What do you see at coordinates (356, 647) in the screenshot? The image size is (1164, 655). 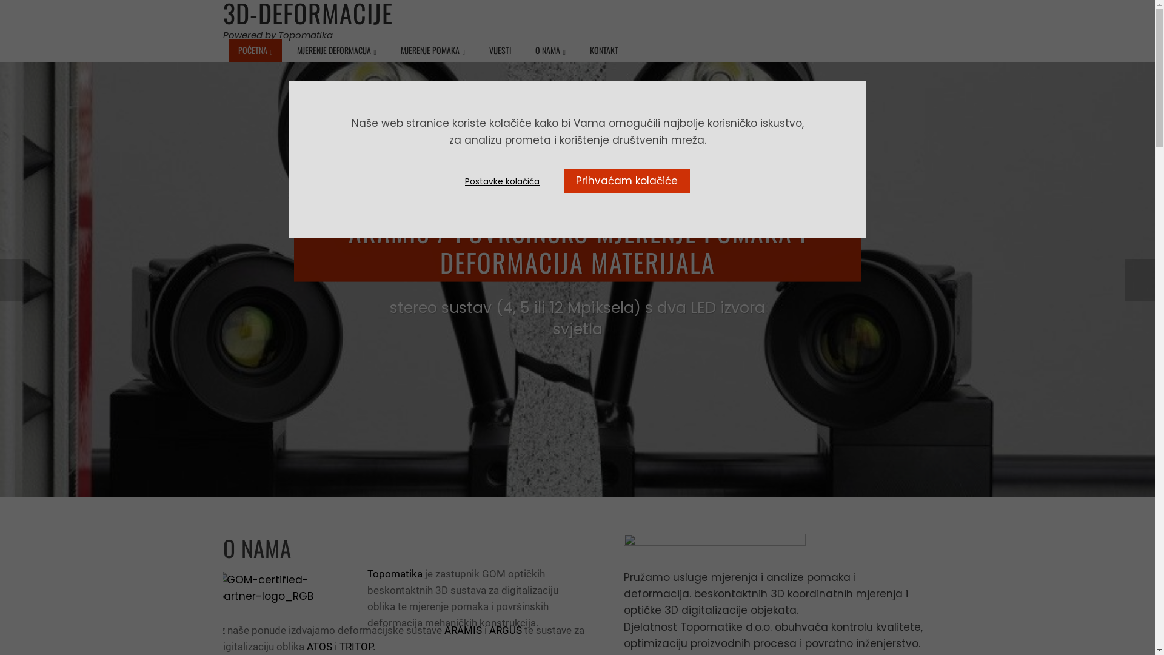 I see `TRITOP.` at bounding box center [356, 647].